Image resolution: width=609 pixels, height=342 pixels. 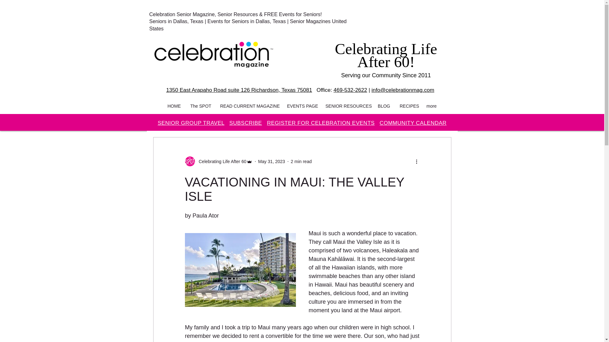 I want to click on 469-532-2622, so click(x=350, y=90).